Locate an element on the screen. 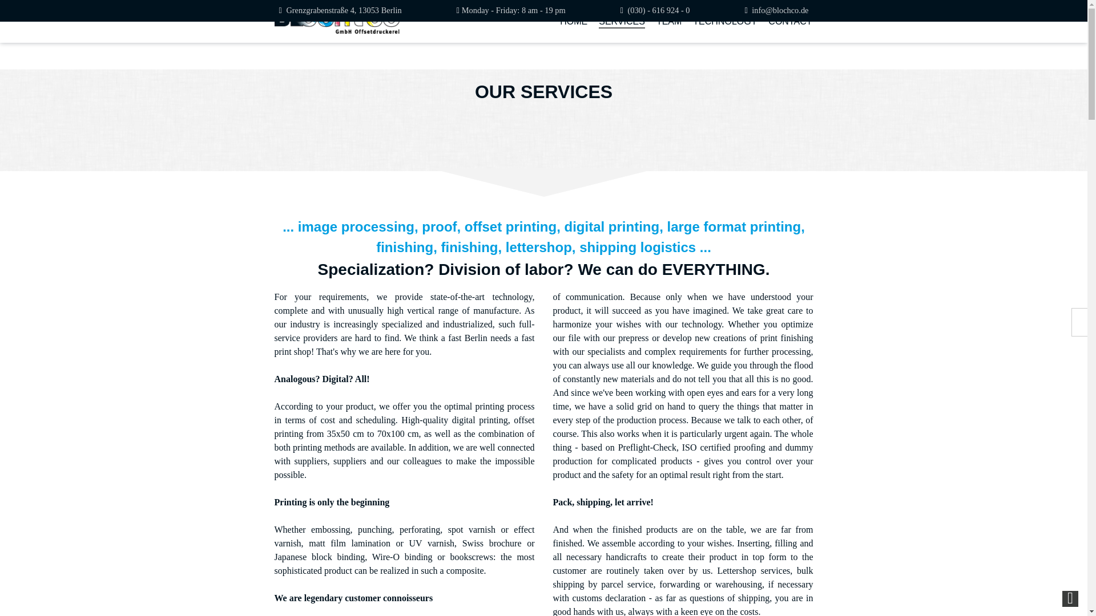 The height and width of the screenshot is (616, 1096). Deutsch is located at coordinates (1080, 316).